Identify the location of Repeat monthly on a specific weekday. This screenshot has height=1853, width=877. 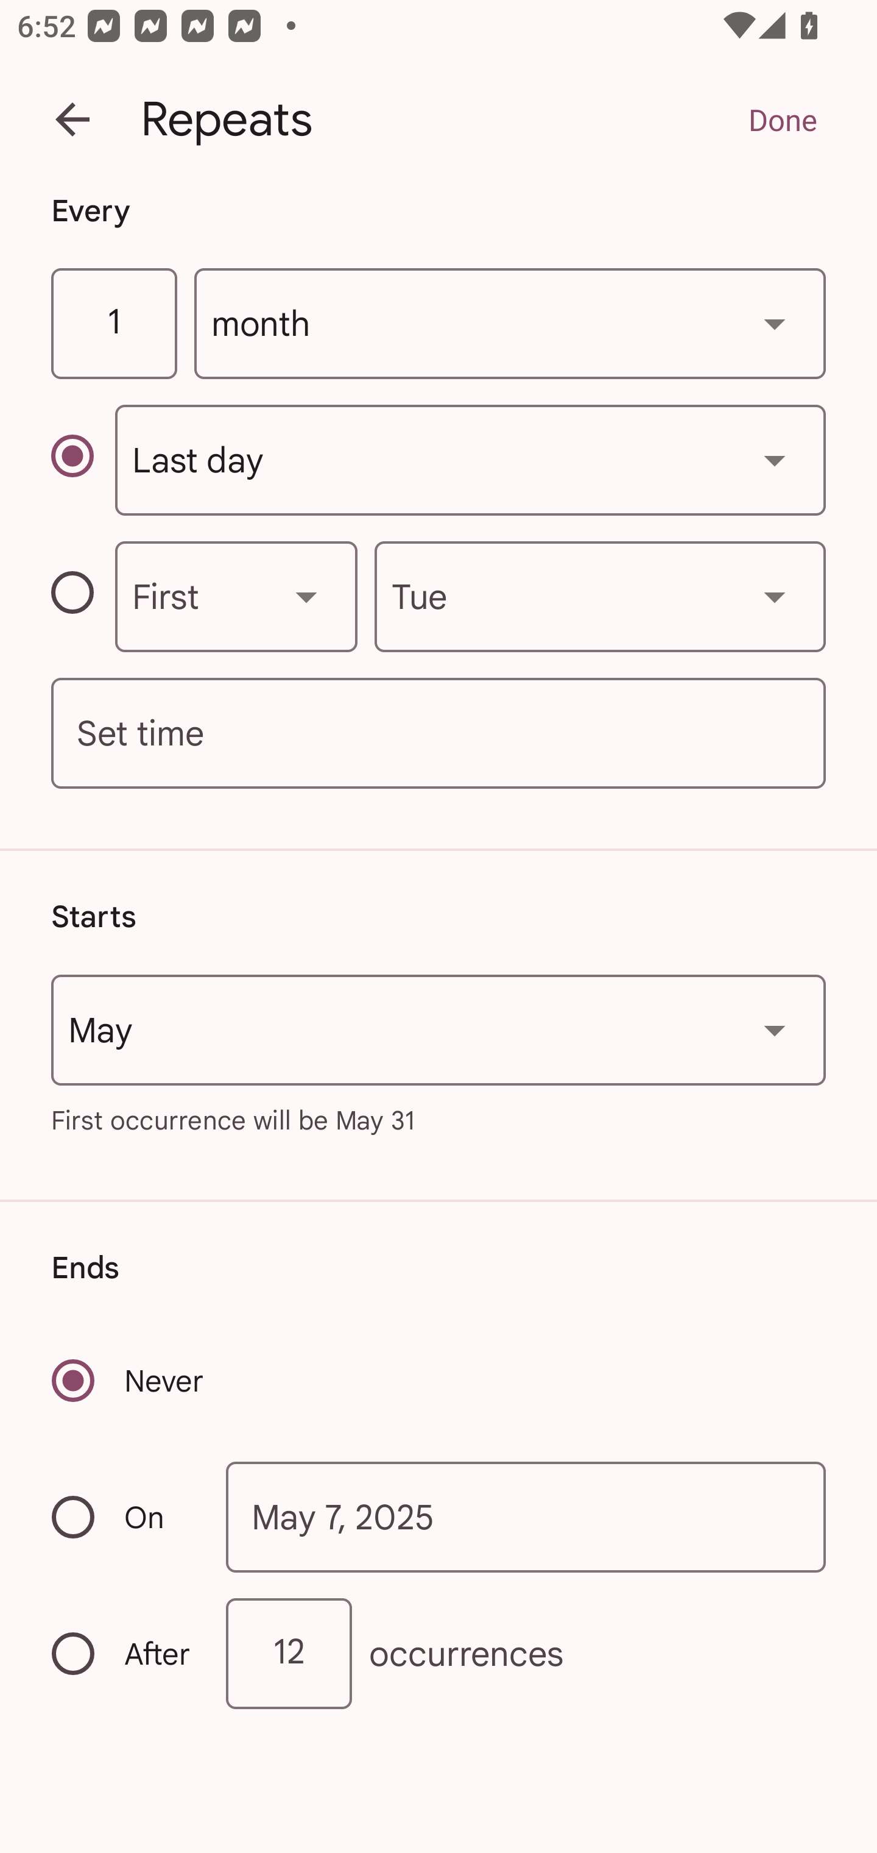
(83, 596).